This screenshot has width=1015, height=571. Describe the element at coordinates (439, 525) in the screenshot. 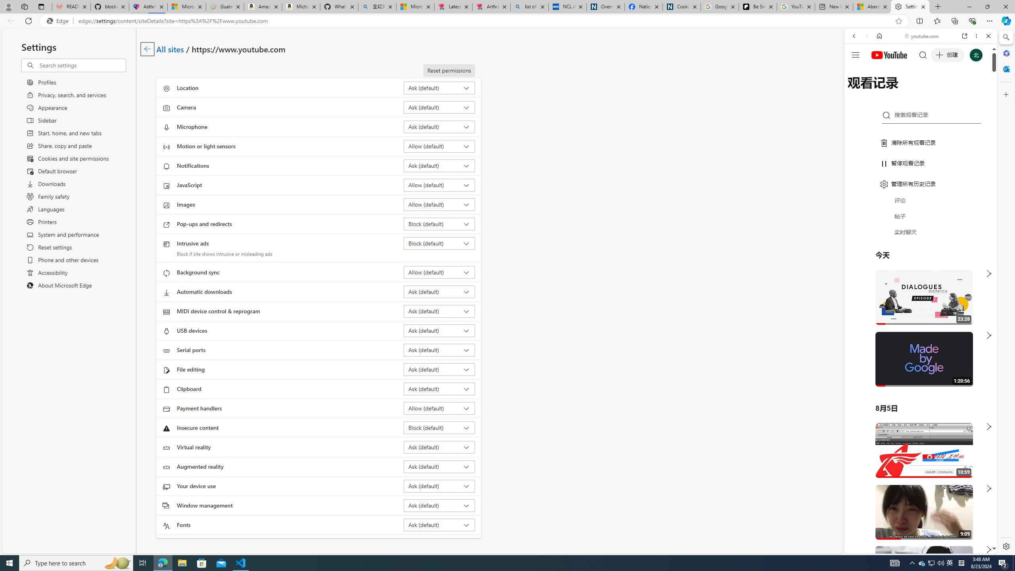

I see `Fonts Ask (default)` at that location.